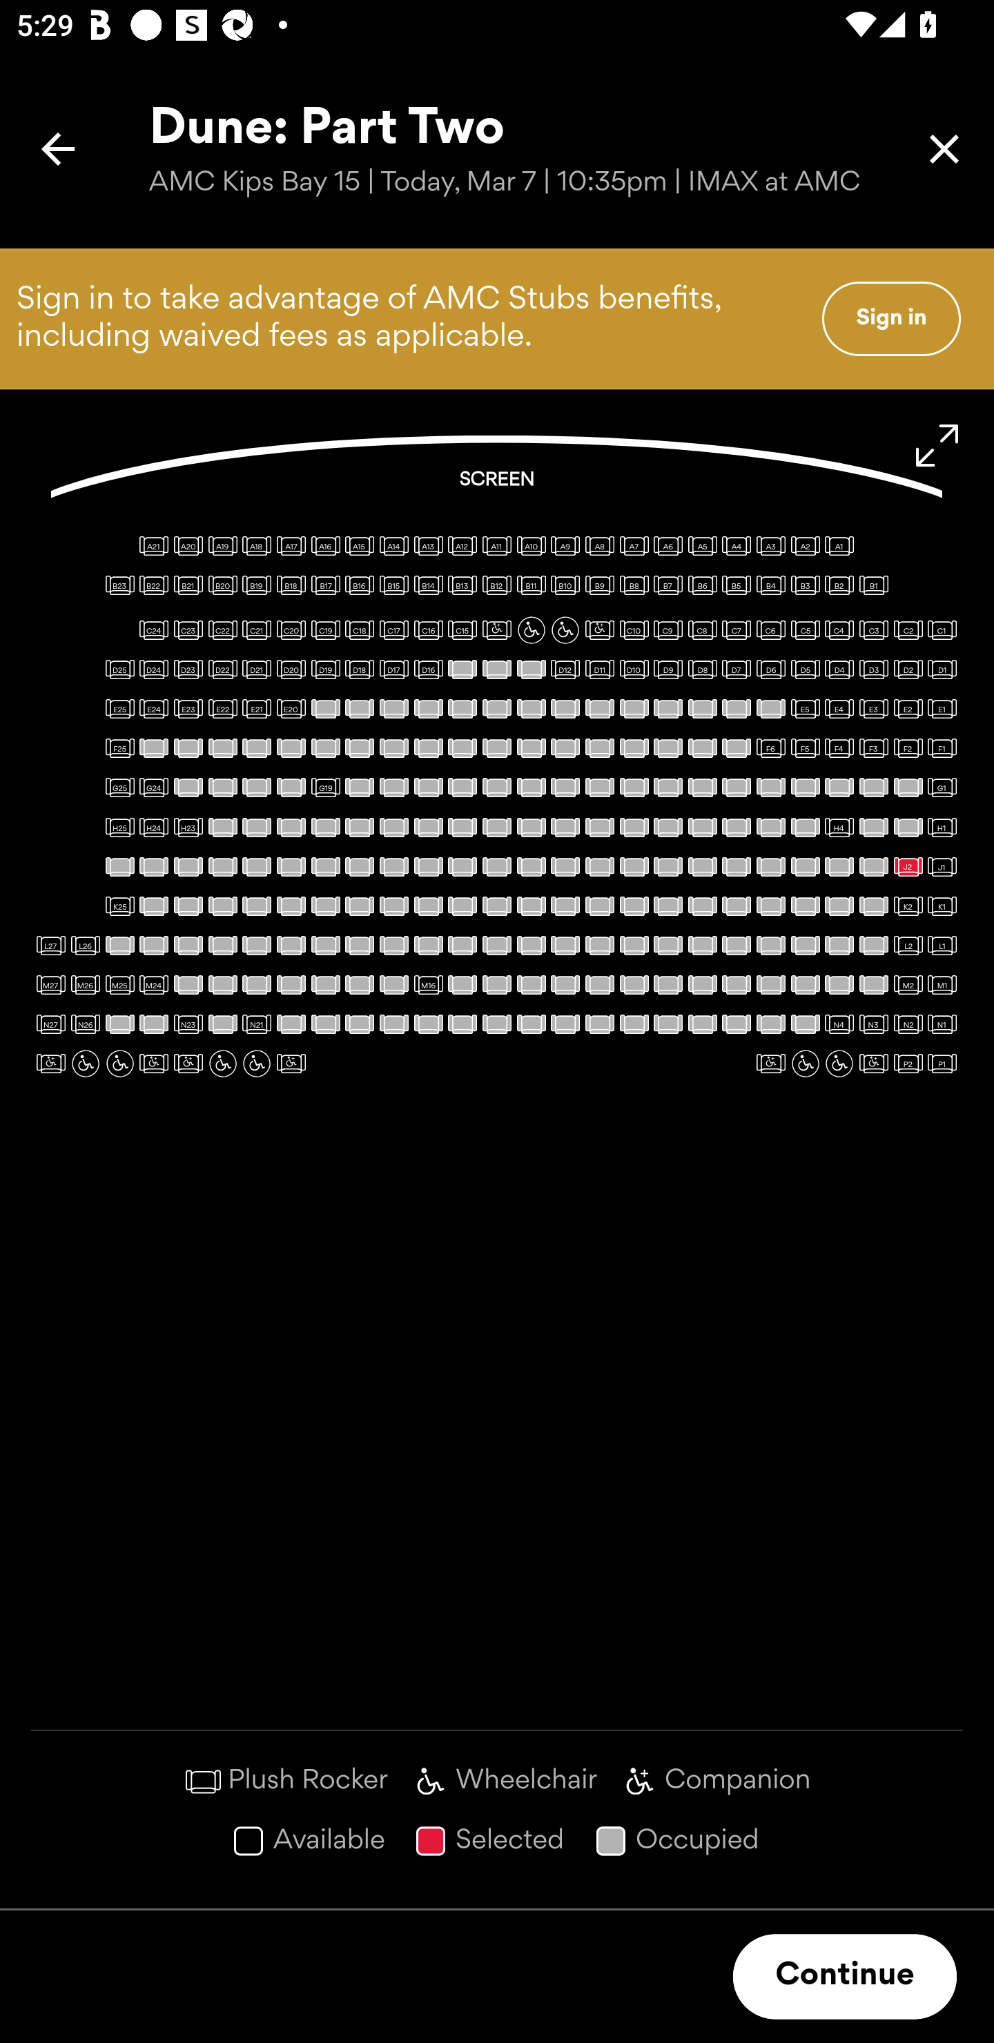 The image size is (994, 2043). Describe the element at coordinates (874, 630) in the screenshot. I see `C3, Regular seat, available` at that location.